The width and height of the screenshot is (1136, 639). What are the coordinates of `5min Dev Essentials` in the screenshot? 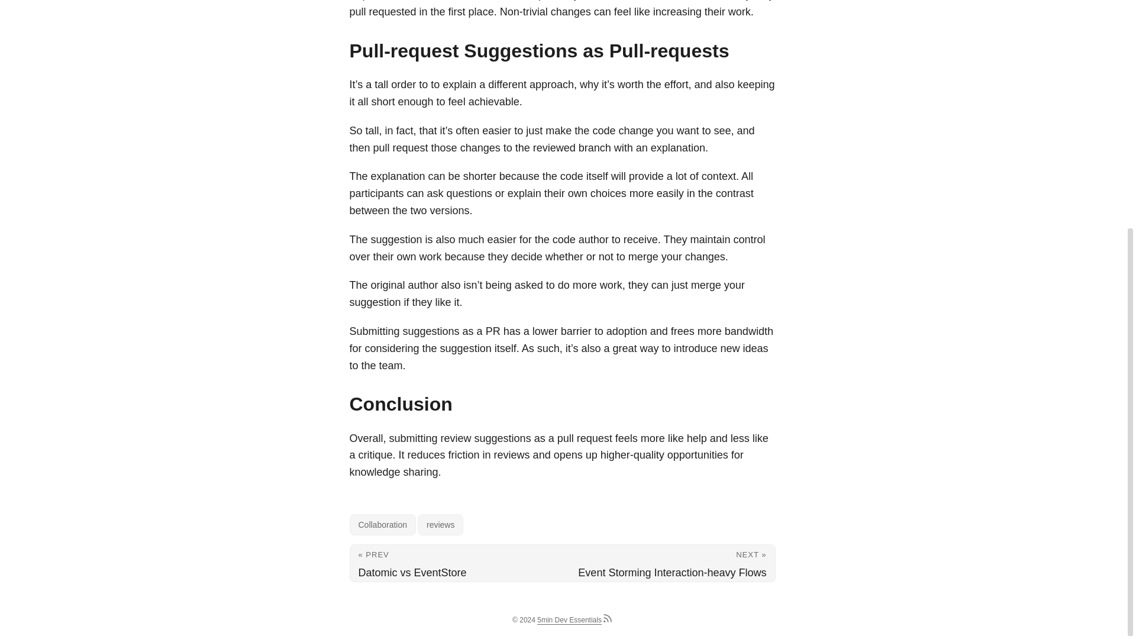 It's located at (569, 620).